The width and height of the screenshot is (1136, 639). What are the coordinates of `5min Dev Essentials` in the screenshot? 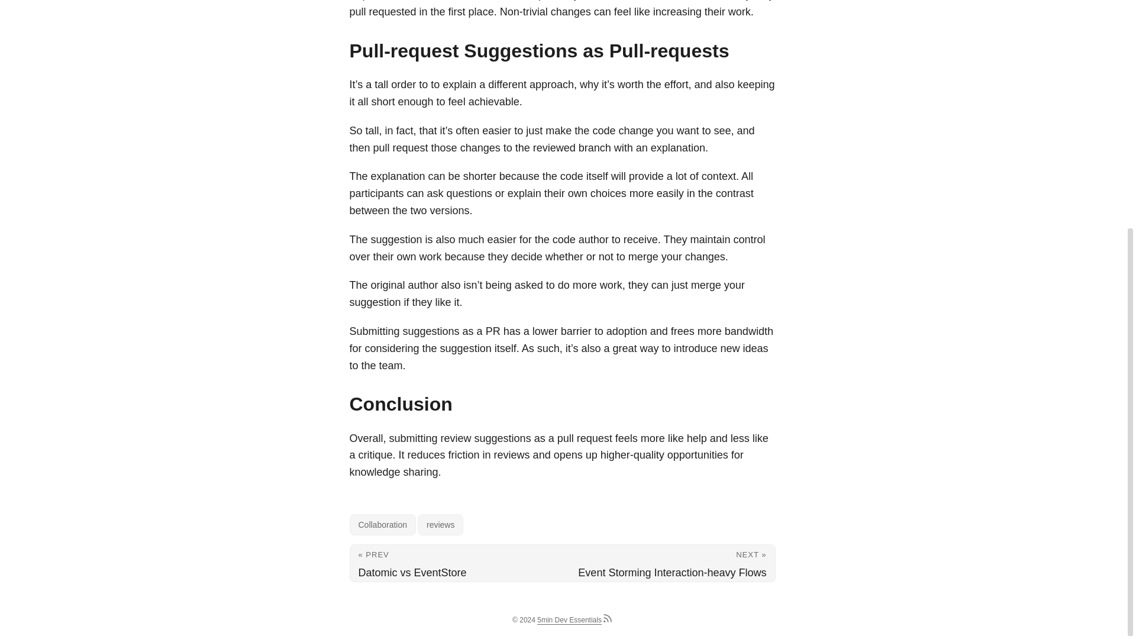 It's located at (569, 620).